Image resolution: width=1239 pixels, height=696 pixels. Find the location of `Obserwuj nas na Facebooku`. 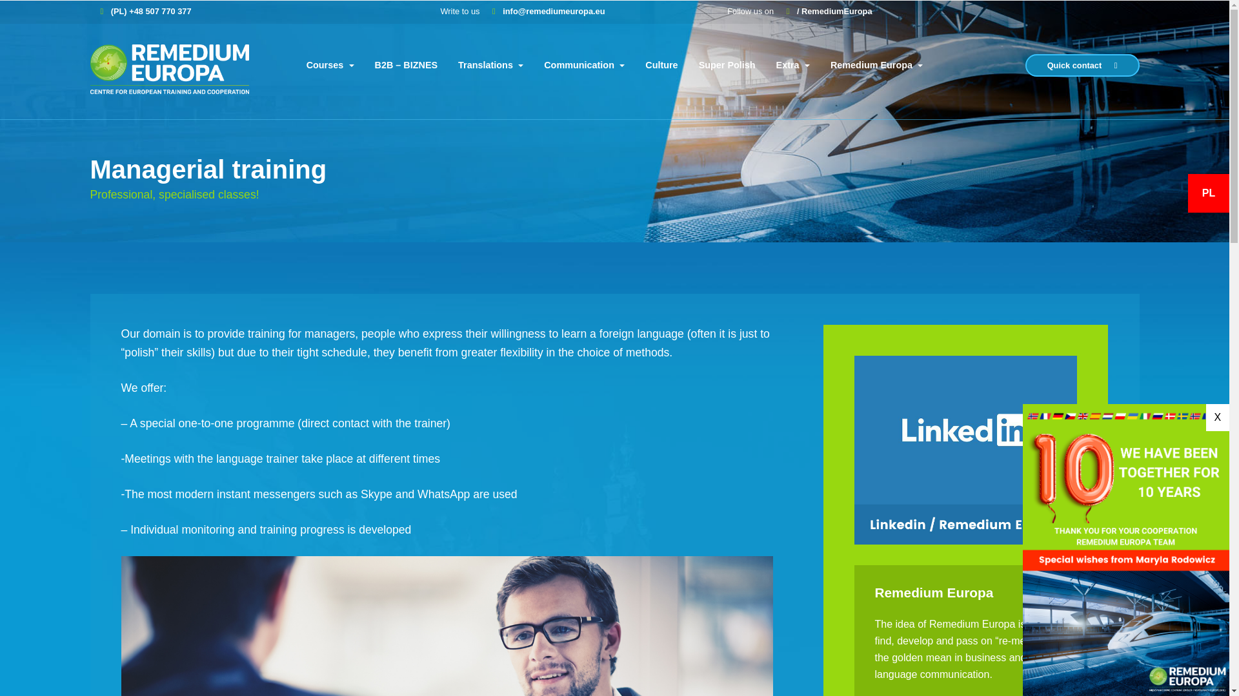

Obserwuj nas na Facebooku is located at coordinates (824, 10).